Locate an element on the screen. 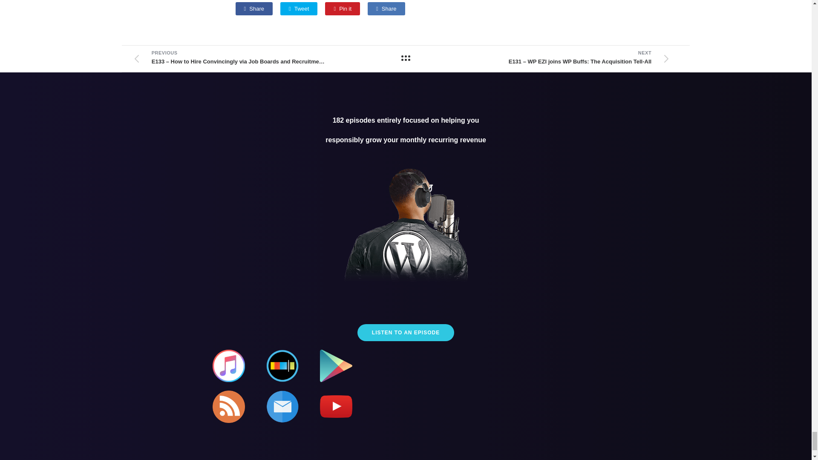 This screenshot has width=818, height=460. youtubelogo is located at coordinates (336, 406).